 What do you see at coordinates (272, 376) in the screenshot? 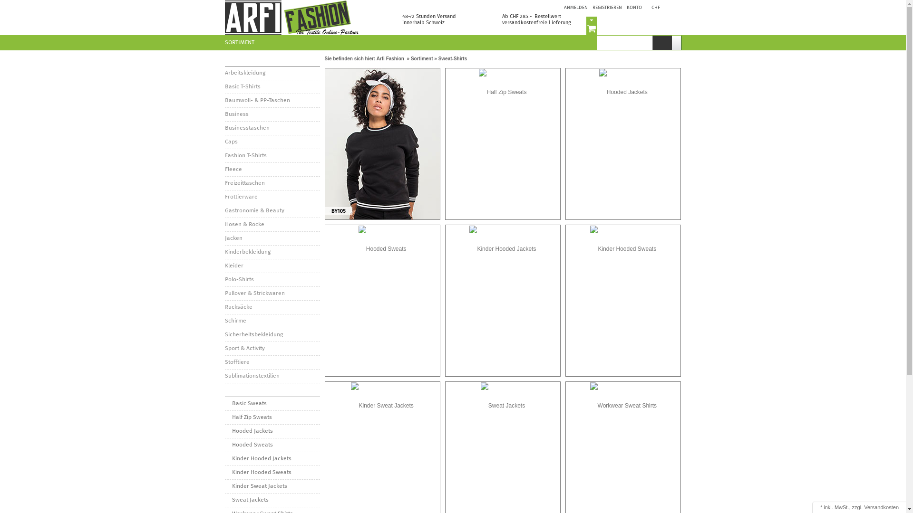
I see `Sublimationstextilien` at bounding box center [272, 376].